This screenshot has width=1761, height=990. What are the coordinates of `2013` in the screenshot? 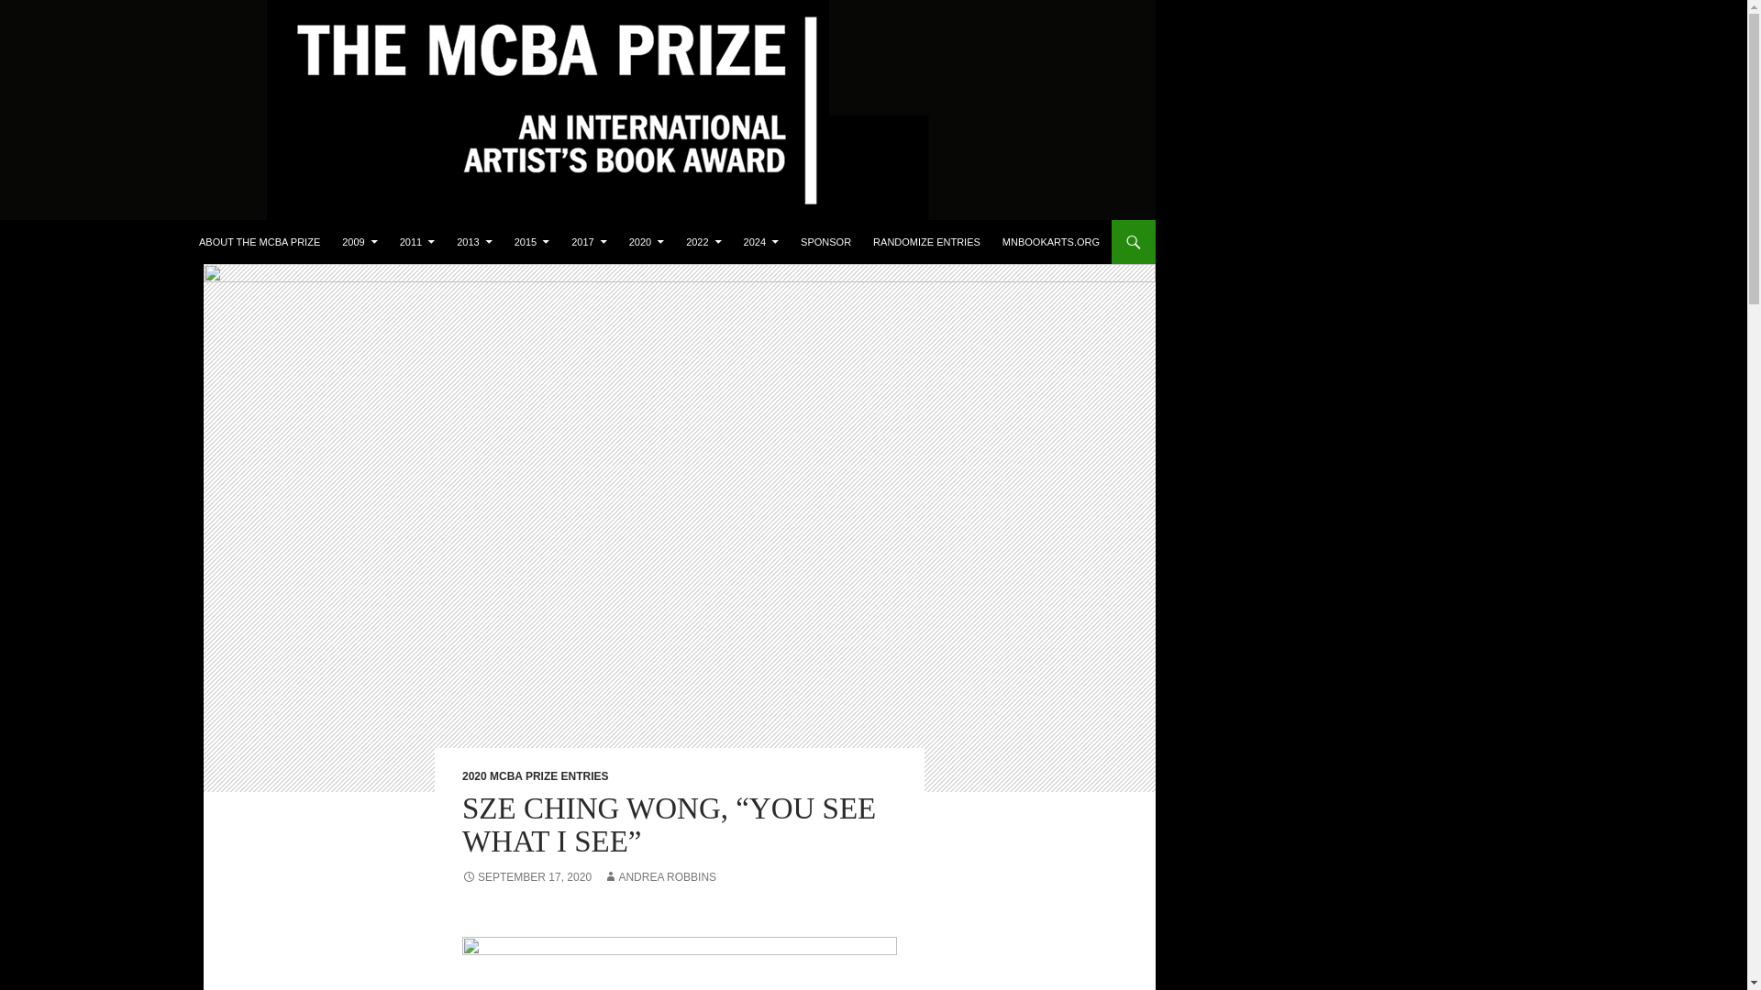 It's located at (473, 242).